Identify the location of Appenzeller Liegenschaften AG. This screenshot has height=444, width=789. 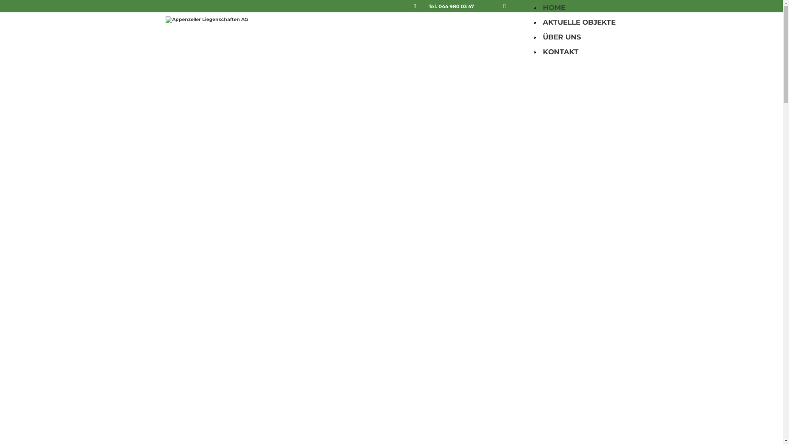
(218, 31).